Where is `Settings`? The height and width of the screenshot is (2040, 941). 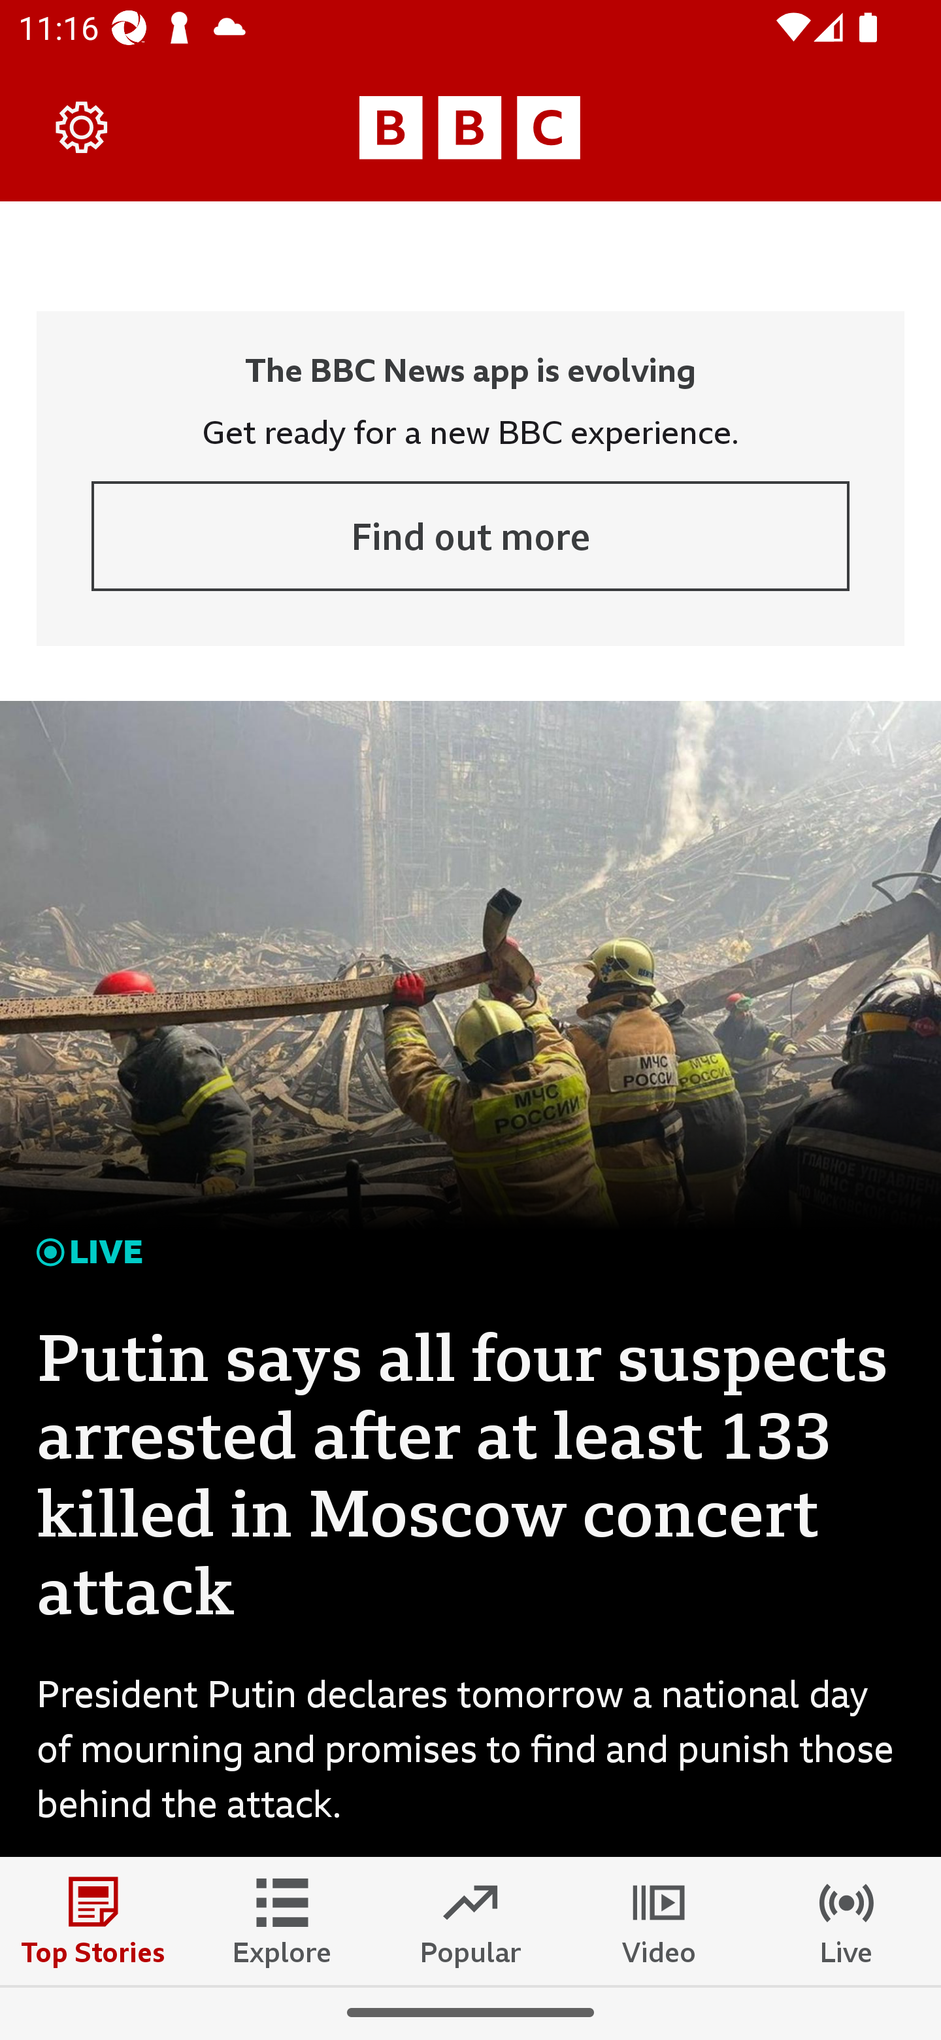 Settings is located at coordinates (82, 127).